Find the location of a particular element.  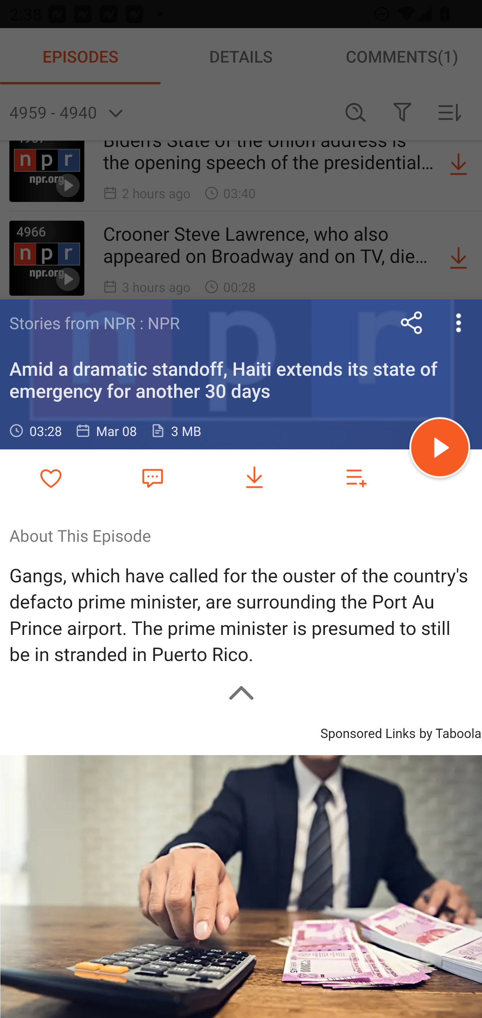

Share is located at coordinates (412, 322).